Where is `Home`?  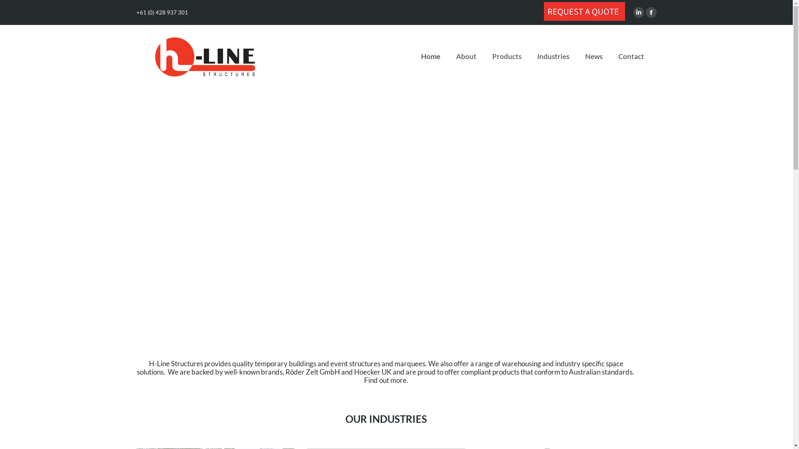 Home is located at coordinates (431, 56).